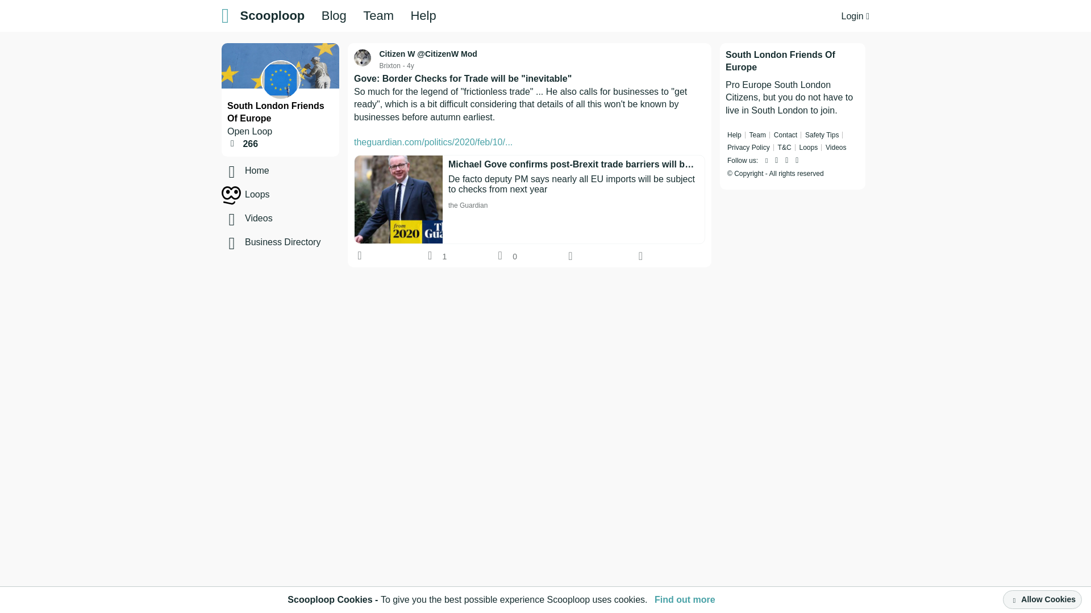 The height and width of the screenshot is (613, 1091). What do you see at coordinates (808, 147) in the screenshot?
I see `Loops` at bounding box center [808, 147].